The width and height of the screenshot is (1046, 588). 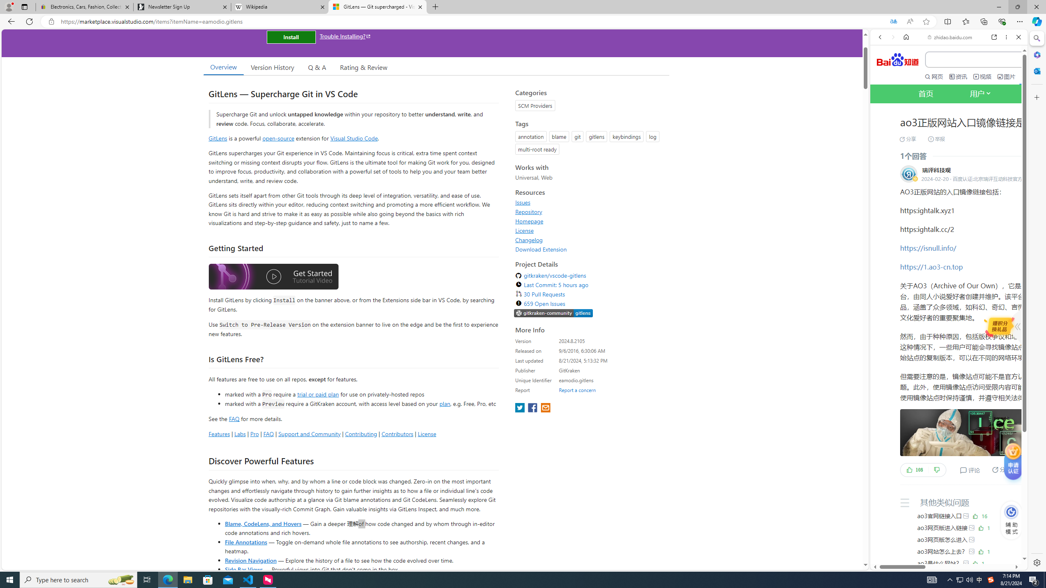 I want to click on Revision Navigation, so click(x=250, y=560).